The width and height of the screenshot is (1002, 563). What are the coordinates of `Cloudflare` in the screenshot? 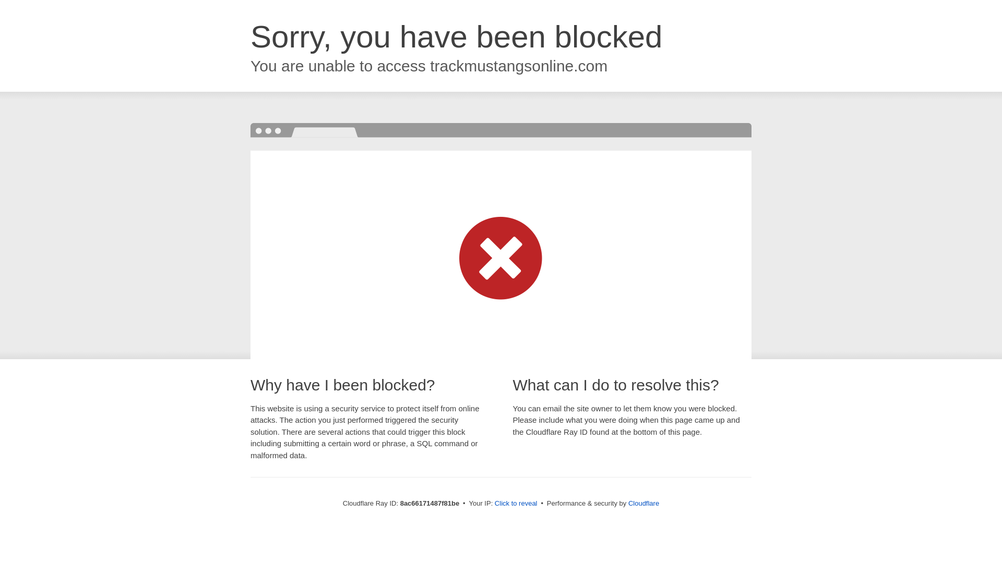 It's located at (643, 503).